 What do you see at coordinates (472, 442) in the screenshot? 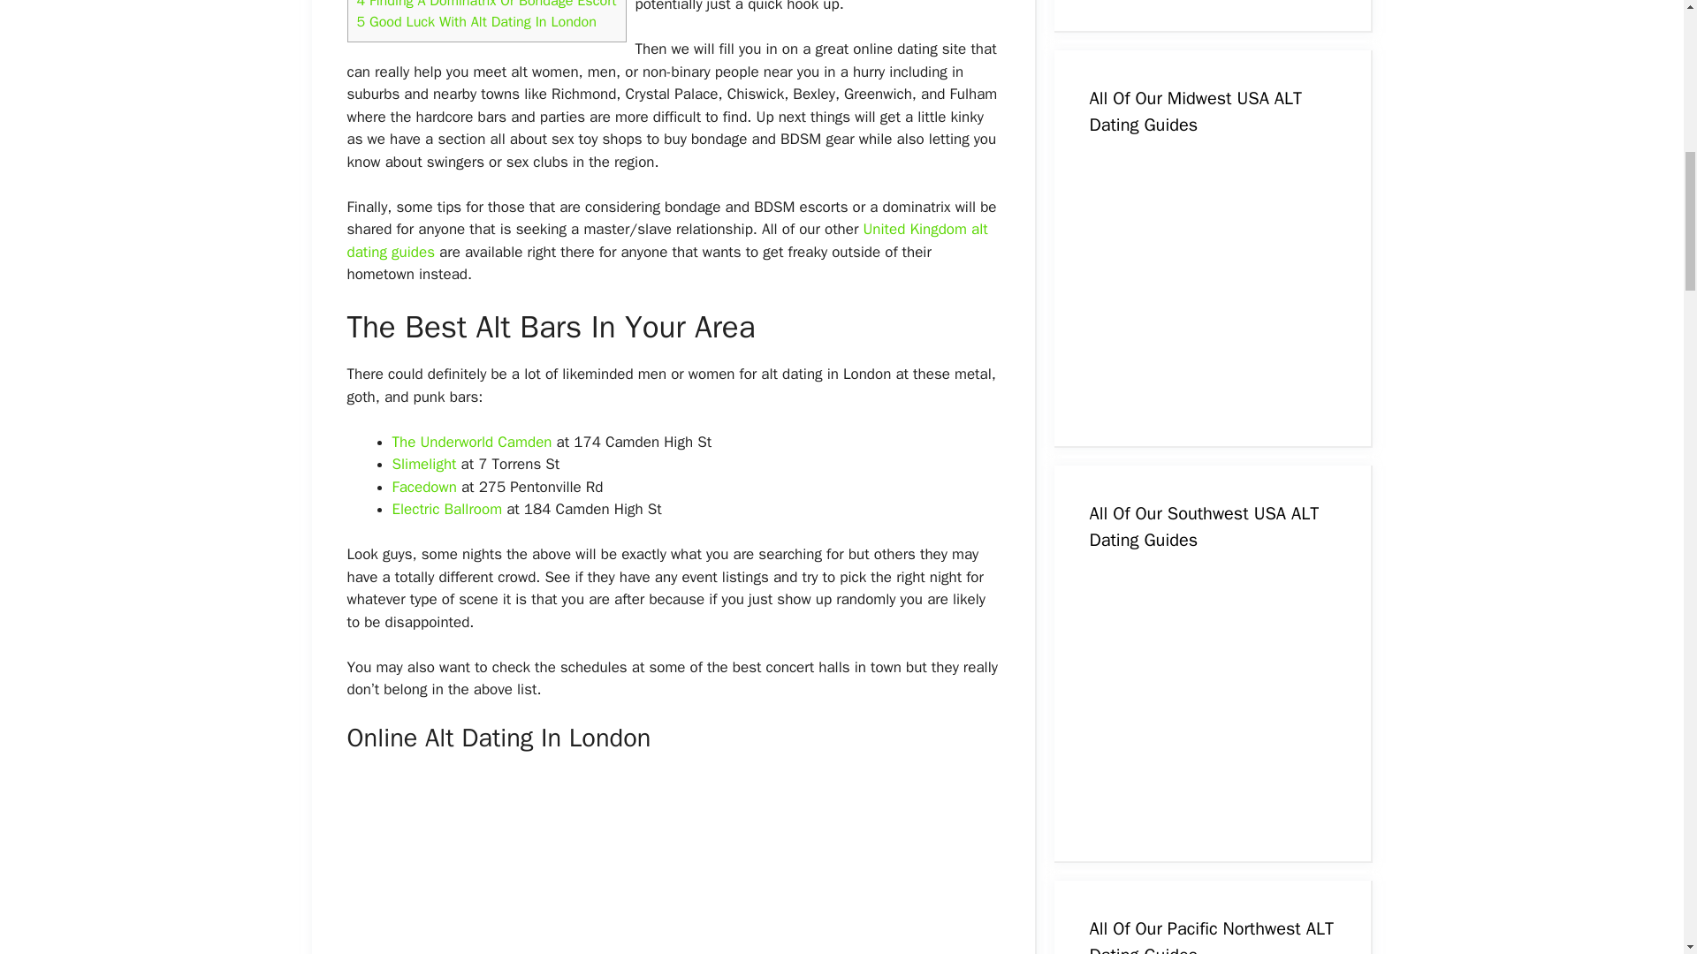
I see `The Underworld Camden` at bounding box center [472, 442].